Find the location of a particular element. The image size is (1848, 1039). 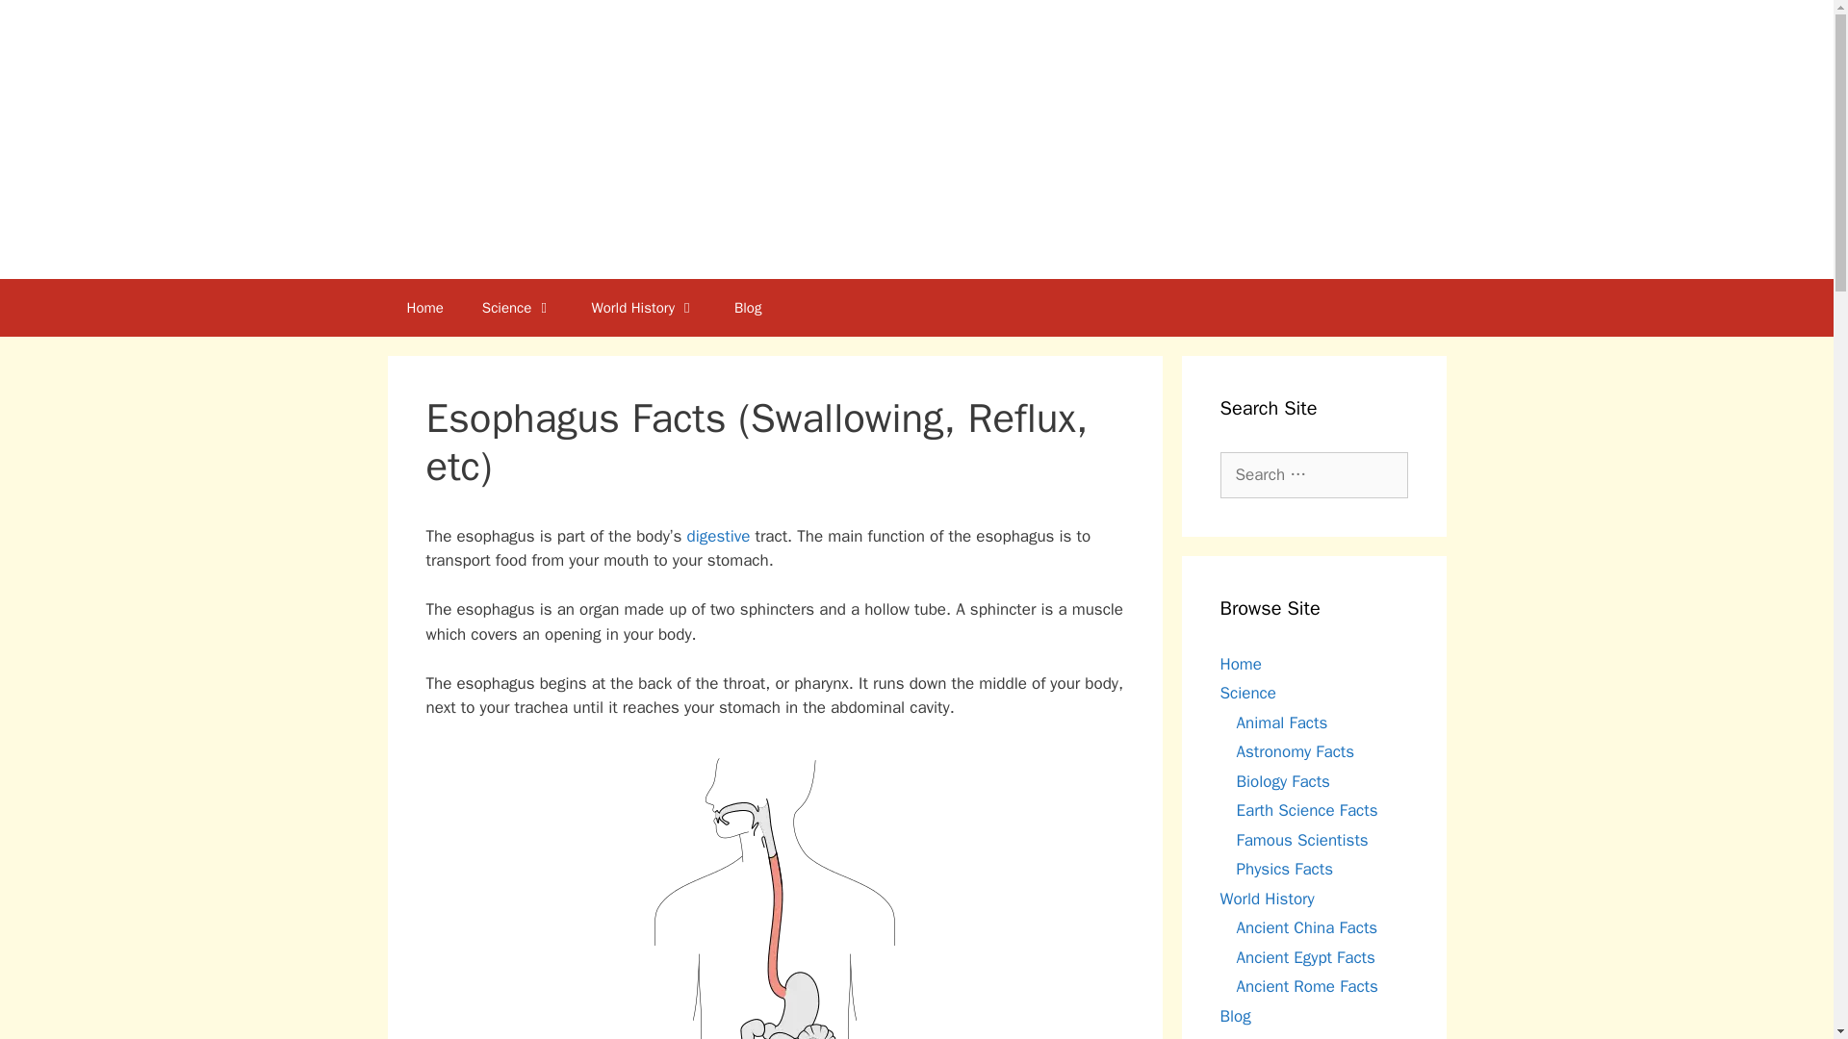

Home is located at coordinates (423, 308).